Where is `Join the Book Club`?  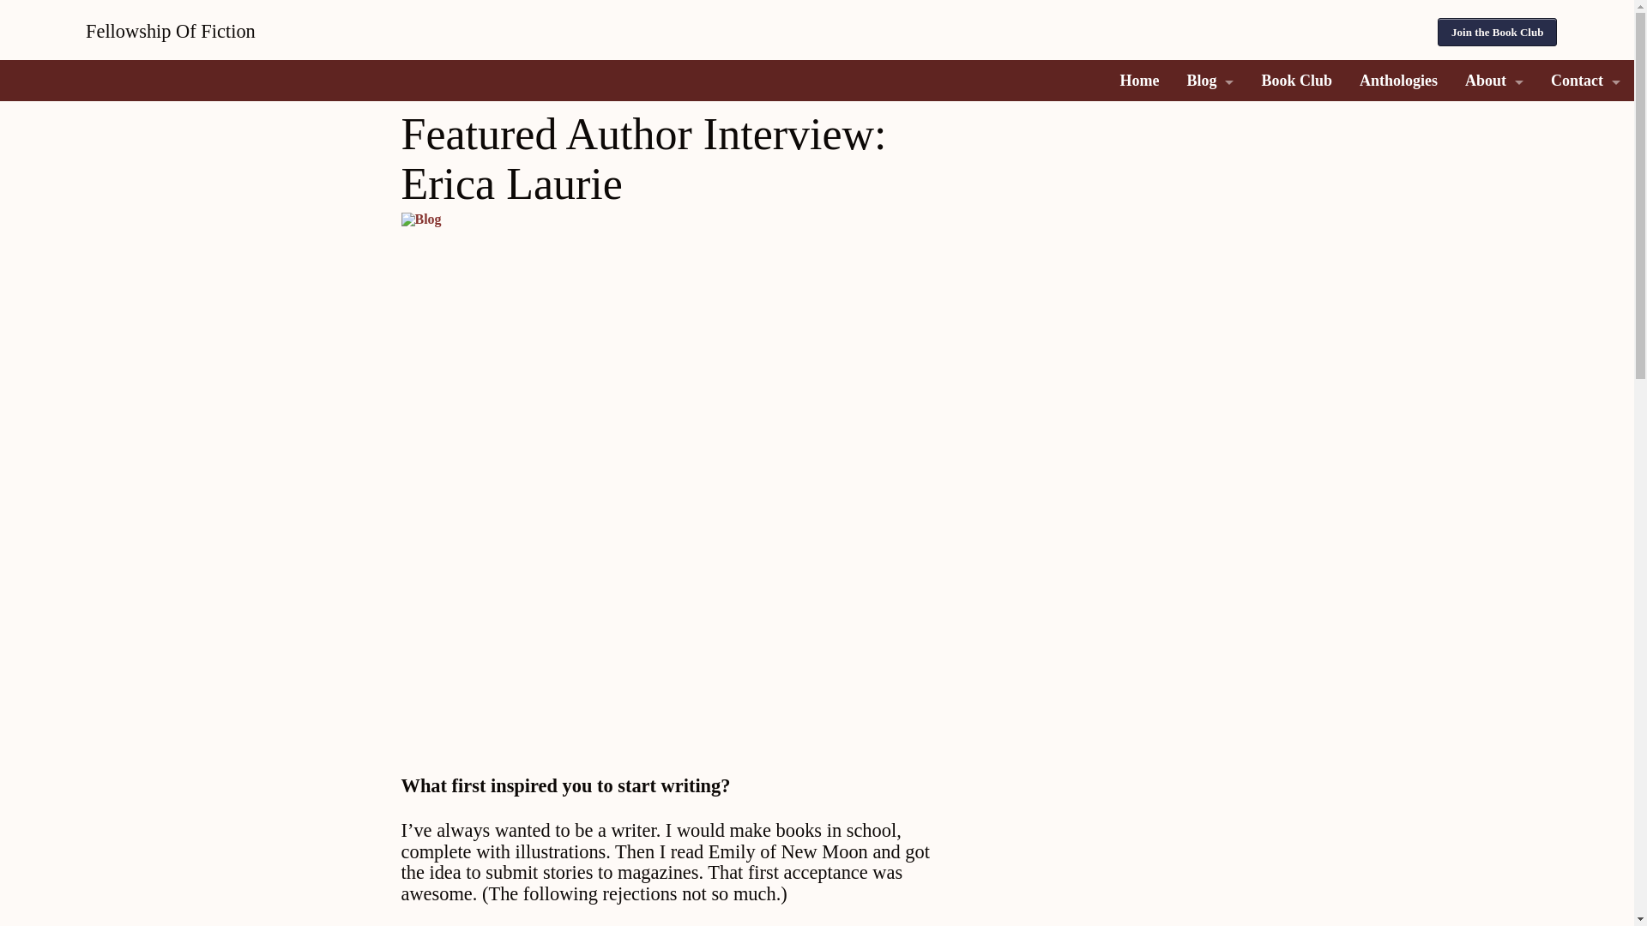
Join the Book Club is located at coordinates (1497, 32).